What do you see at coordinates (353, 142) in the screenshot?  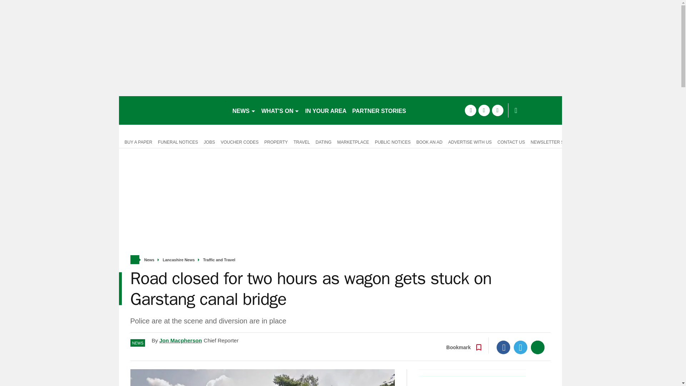 I see `MARKETPLACE` at bounding box center [353, 142].